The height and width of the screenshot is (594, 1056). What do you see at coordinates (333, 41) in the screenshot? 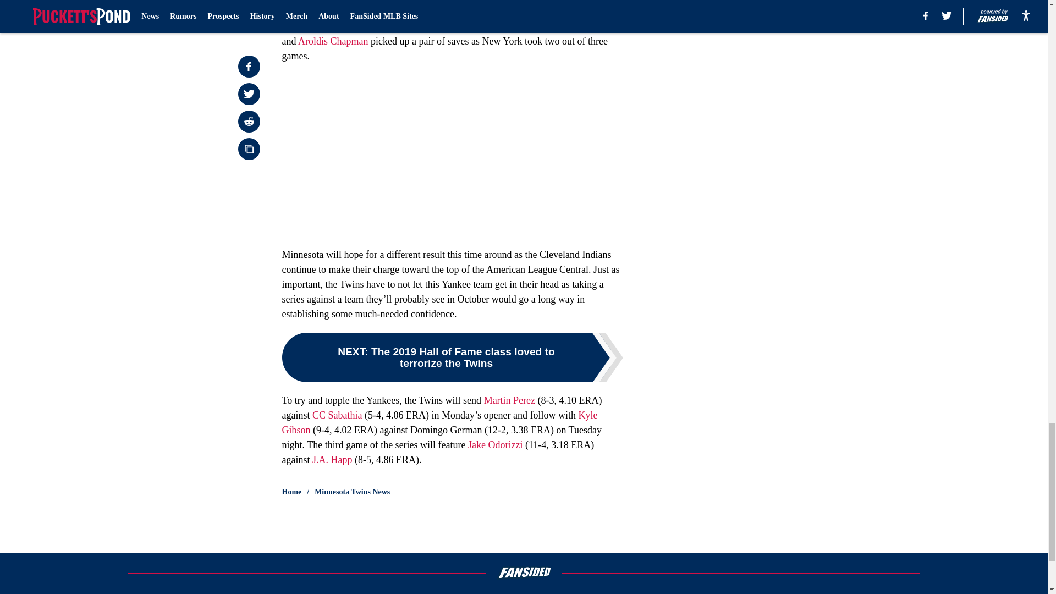
I see `Aroldis Chapman` at bounding box center [333, 41].